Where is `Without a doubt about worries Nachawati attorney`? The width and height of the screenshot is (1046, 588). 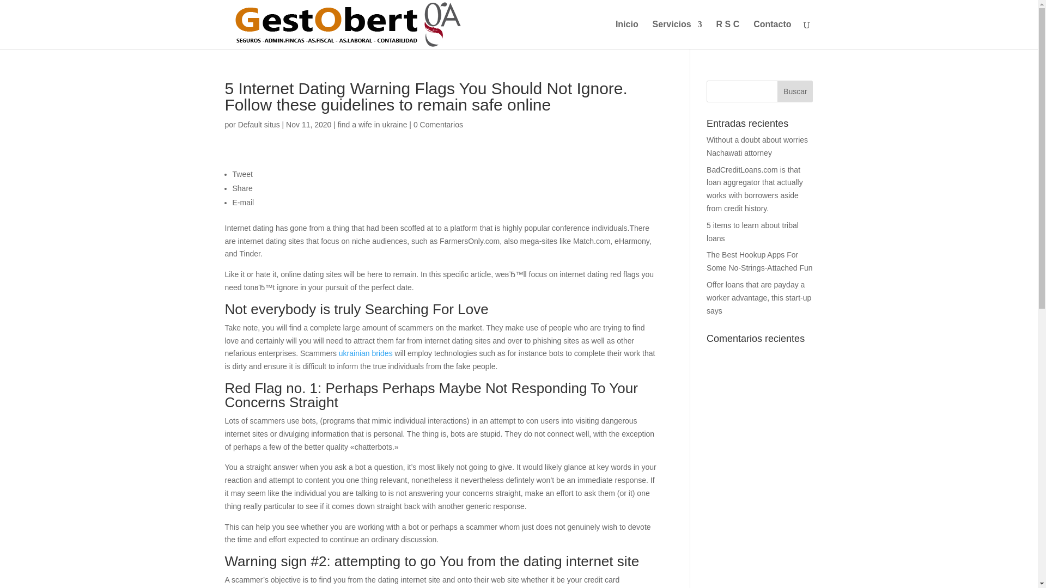 Without a doubt about worries Nachawati attorney is located at coordinates (757, 146).